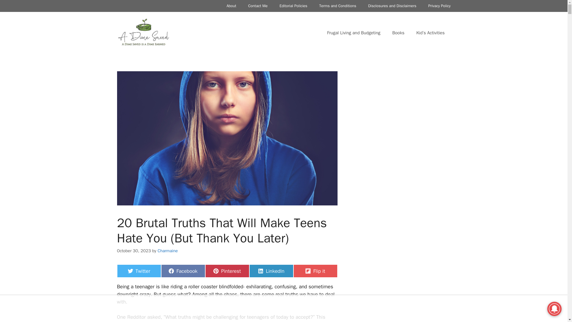  Describe the element at coordinates (231, 6) in the screenshot. I see `Editorial Policies` at that location.